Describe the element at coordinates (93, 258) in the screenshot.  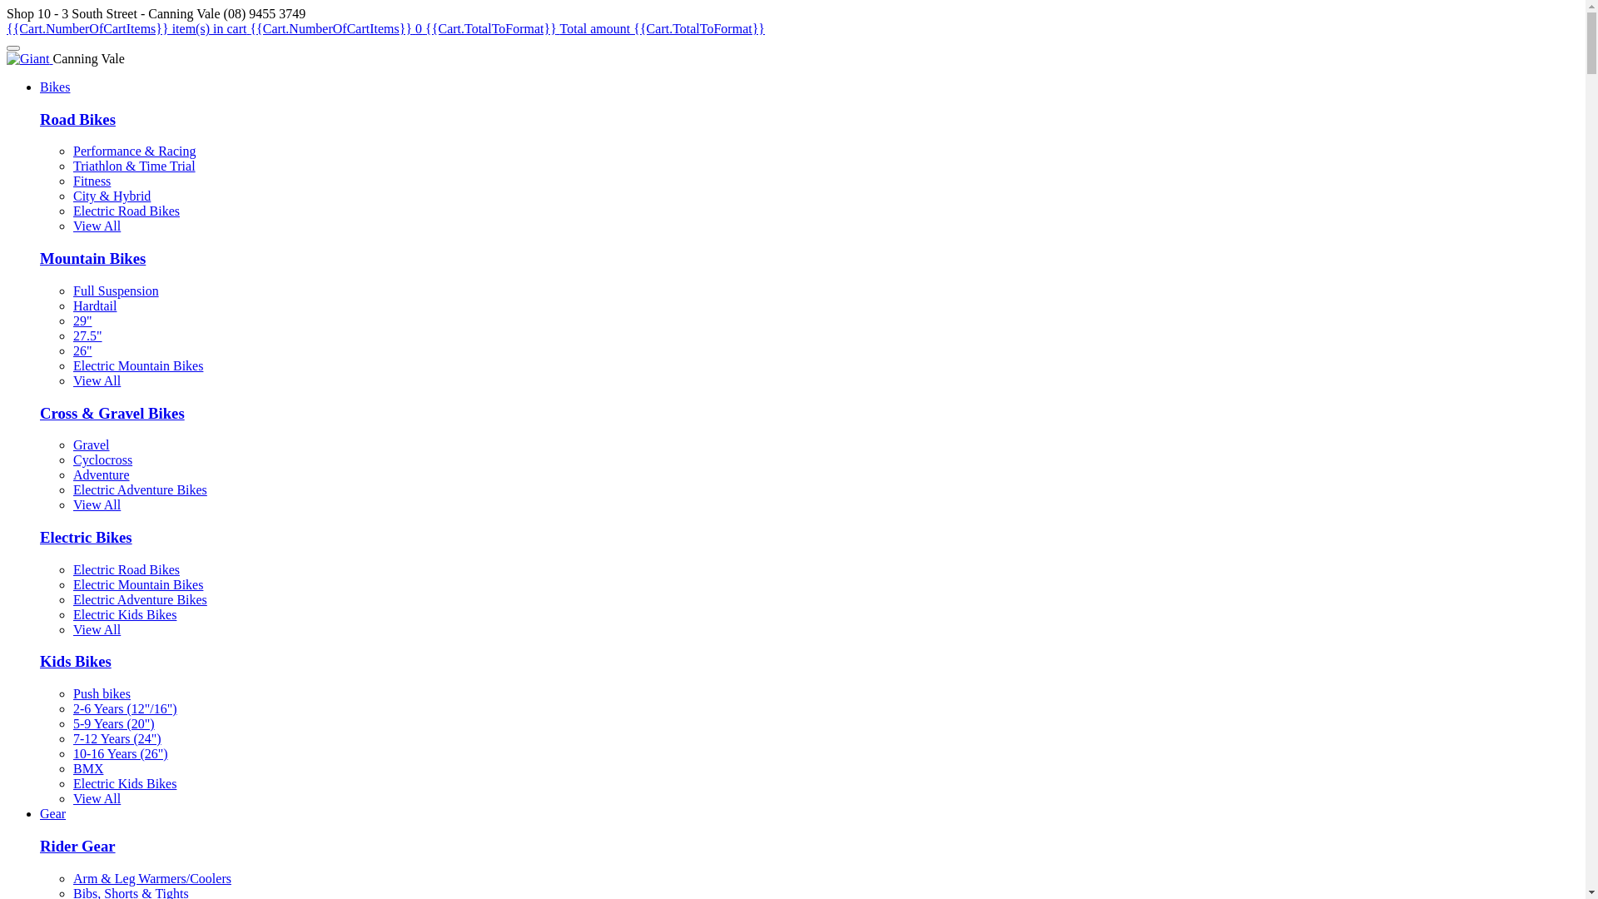
I see `Mountain Bikes` at that location.